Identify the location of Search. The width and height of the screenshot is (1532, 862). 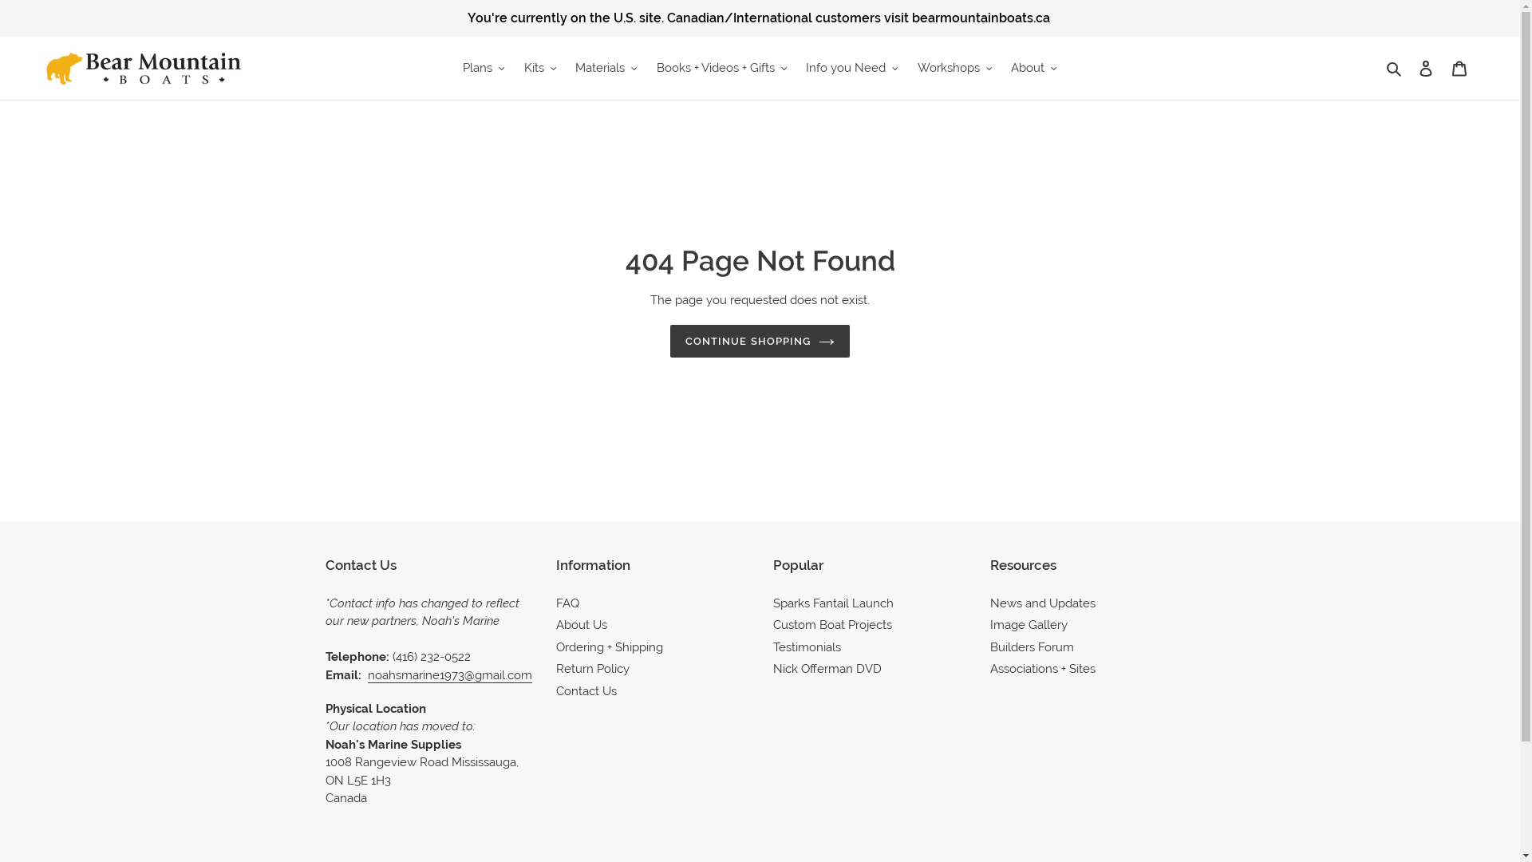
(1395, 69).